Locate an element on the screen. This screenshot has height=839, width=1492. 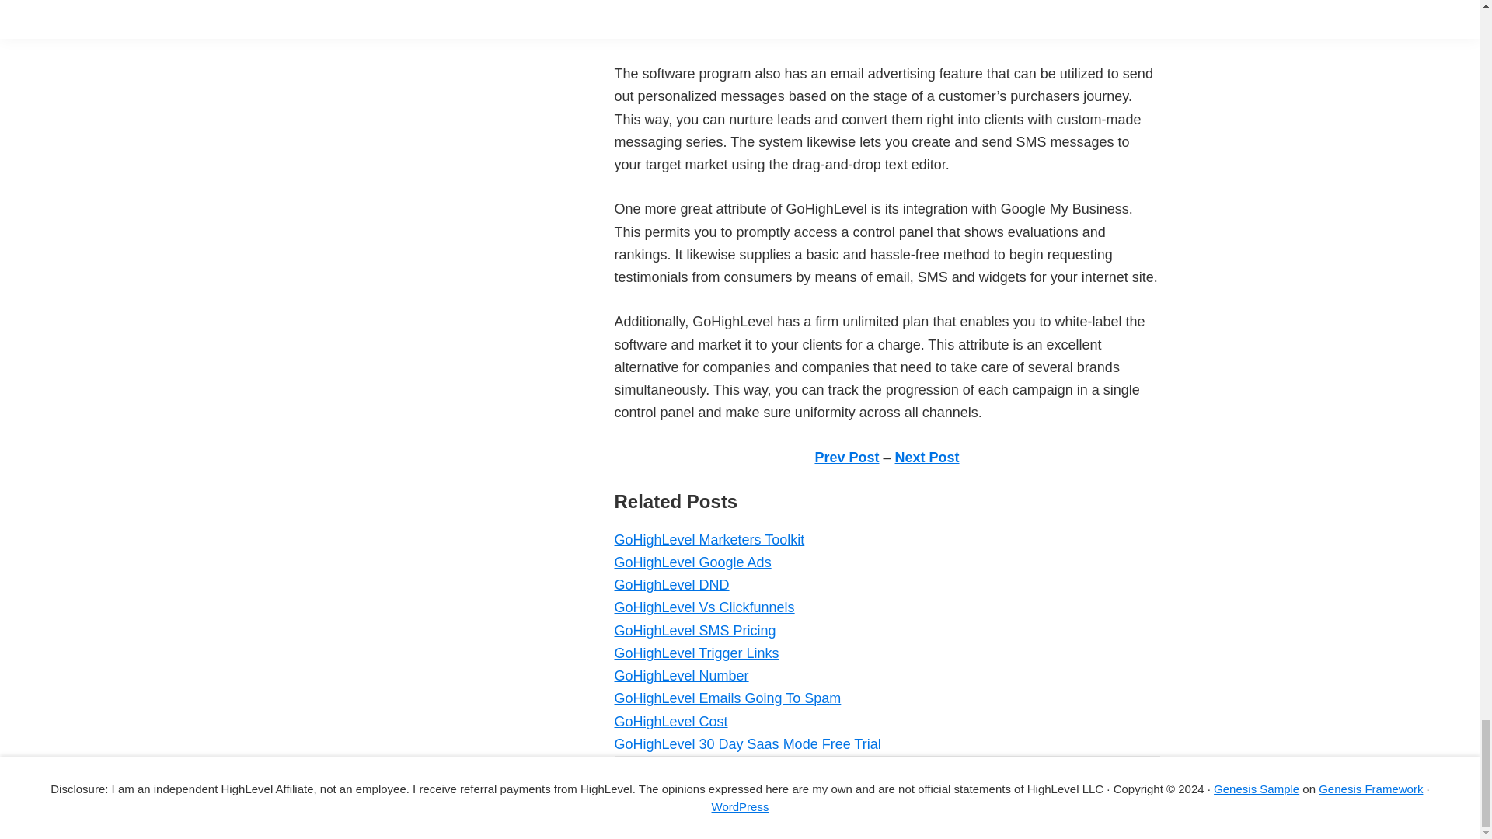
GoHighLevel 30 Day Saas Mode Free Trial is located at coordinates (746, 744).